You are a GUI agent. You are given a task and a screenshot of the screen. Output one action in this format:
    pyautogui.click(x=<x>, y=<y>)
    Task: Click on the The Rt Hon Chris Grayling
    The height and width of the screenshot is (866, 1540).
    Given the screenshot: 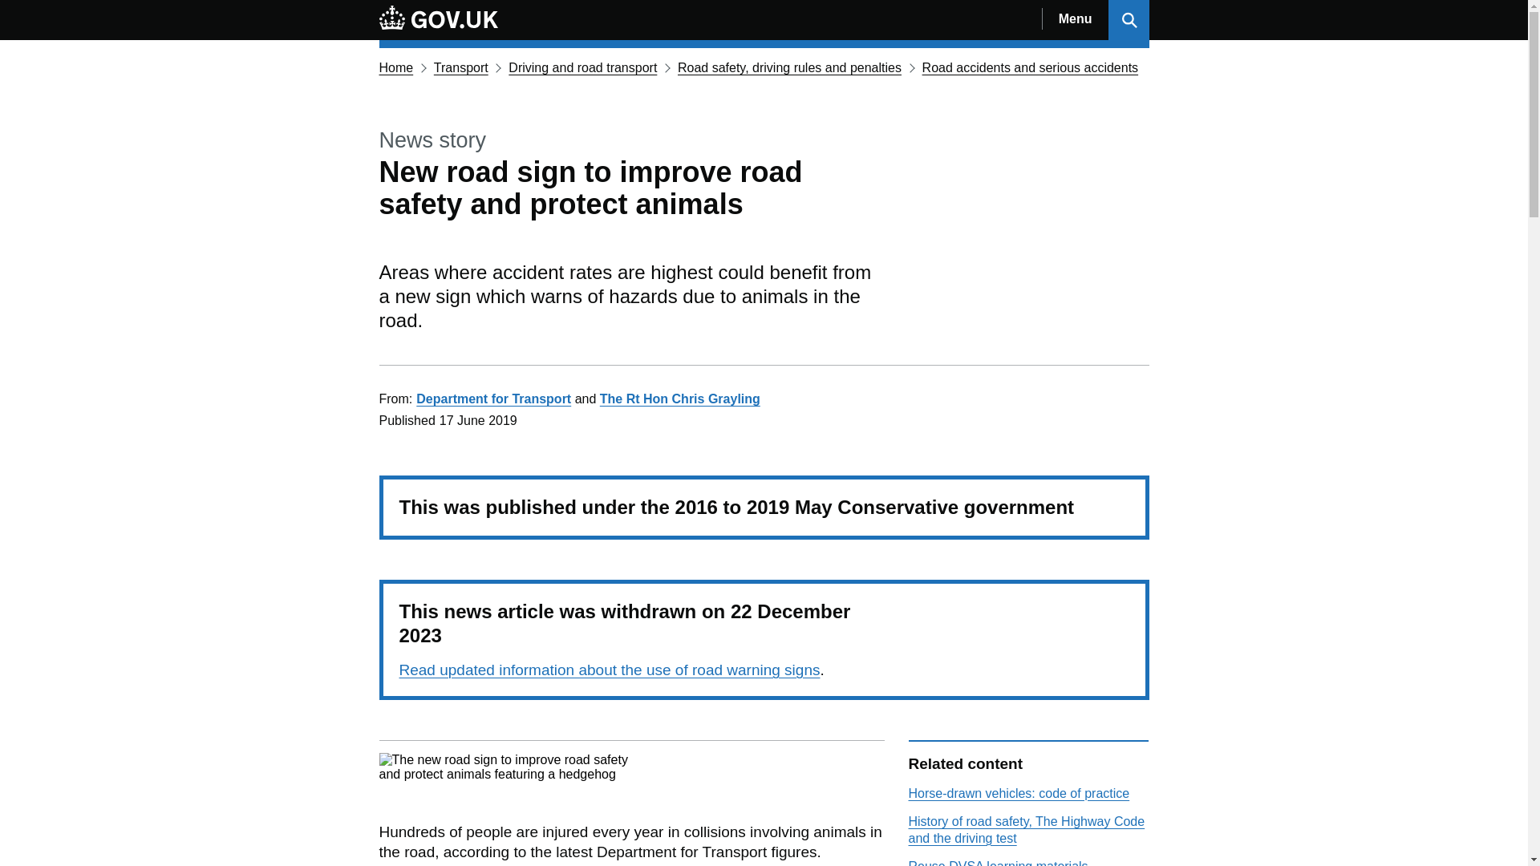 What is the action you would take?
    pyautogui.click(x=680, y=399)
    